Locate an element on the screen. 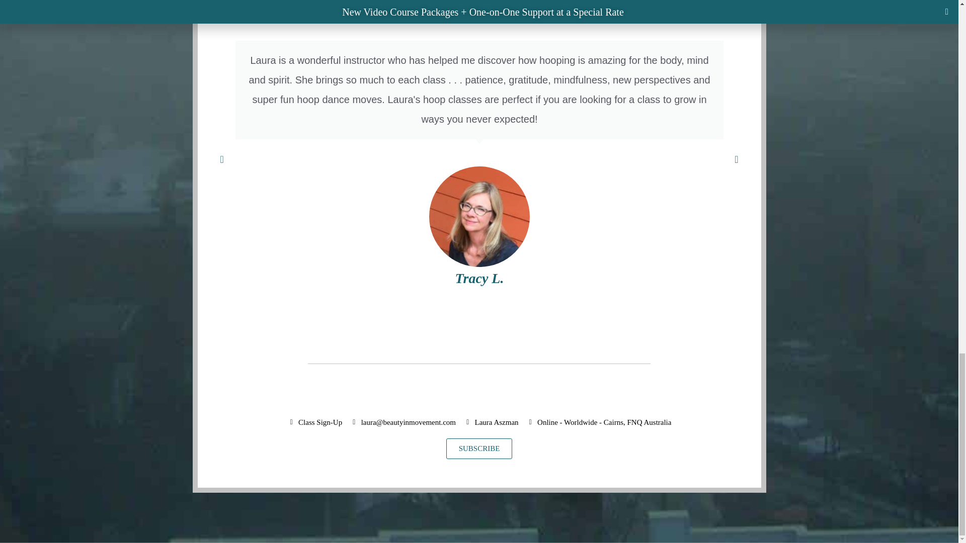  SUBSCRIBE is located at coordinates (479, 448).